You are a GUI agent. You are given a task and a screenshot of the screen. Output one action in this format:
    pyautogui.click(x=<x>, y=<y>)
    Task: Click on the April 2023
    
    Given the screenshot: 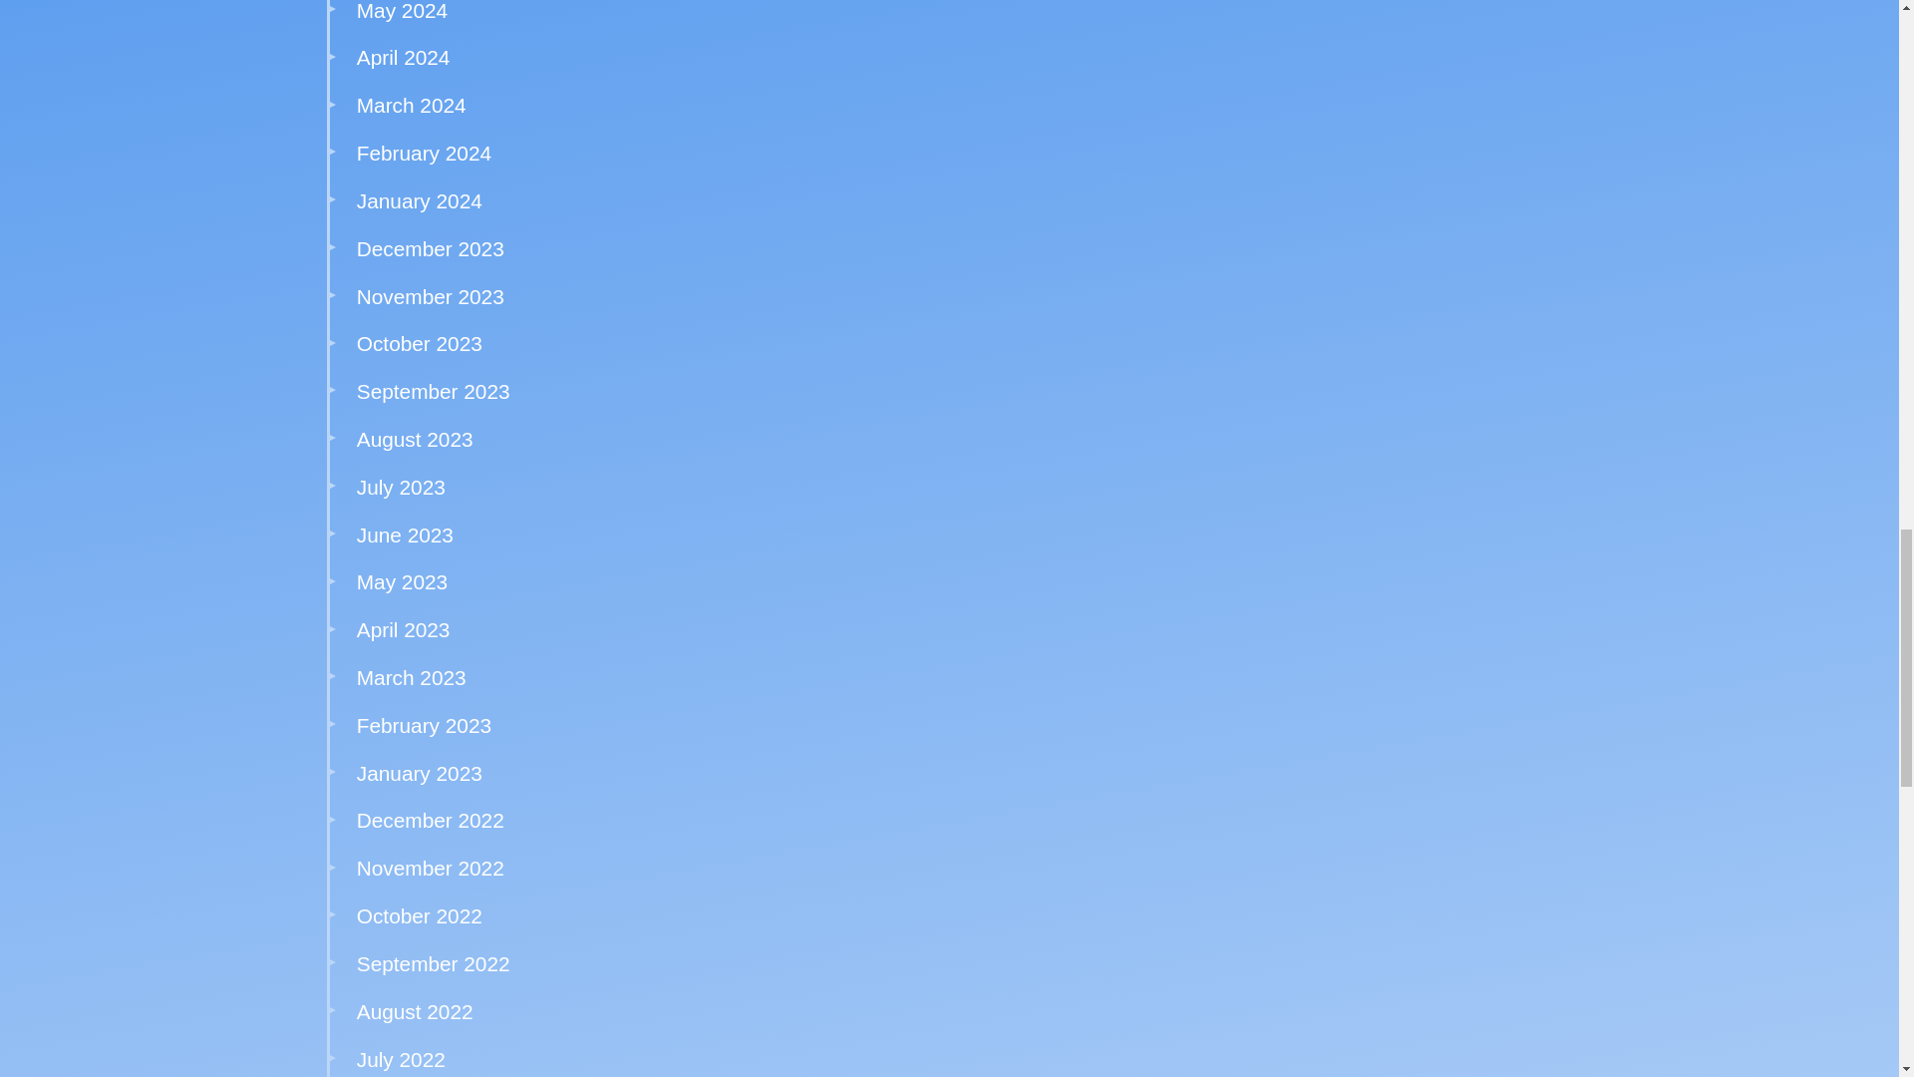 What is the action you would take?
    pyautogui.click(x=403, y=628)
    